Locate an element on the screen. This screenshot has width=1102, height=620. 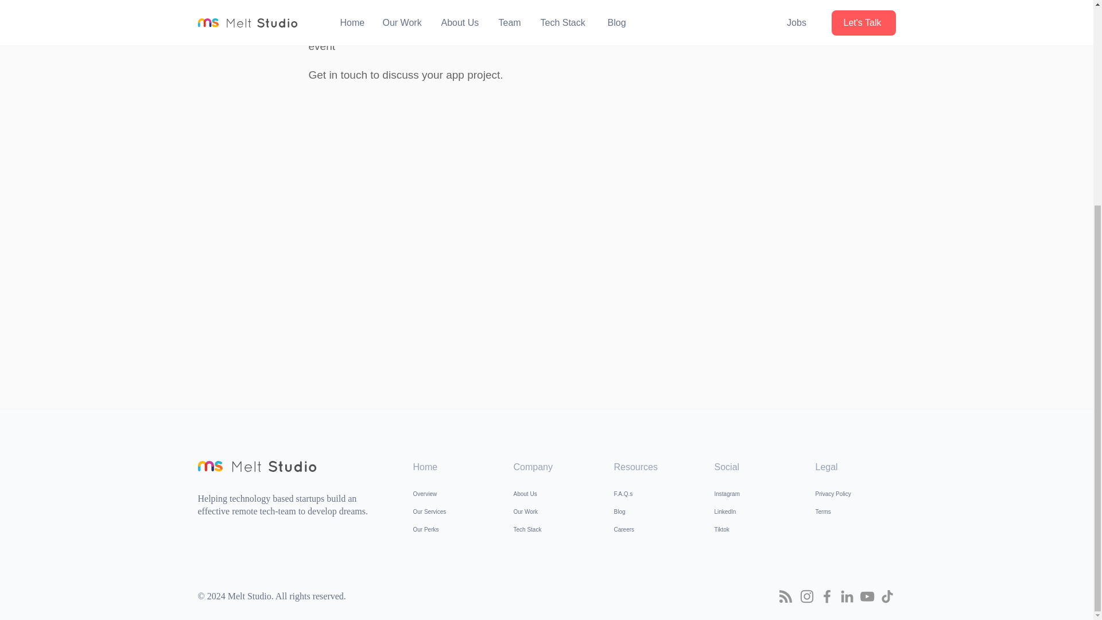
Instagram is located at coordinates (754, 494).